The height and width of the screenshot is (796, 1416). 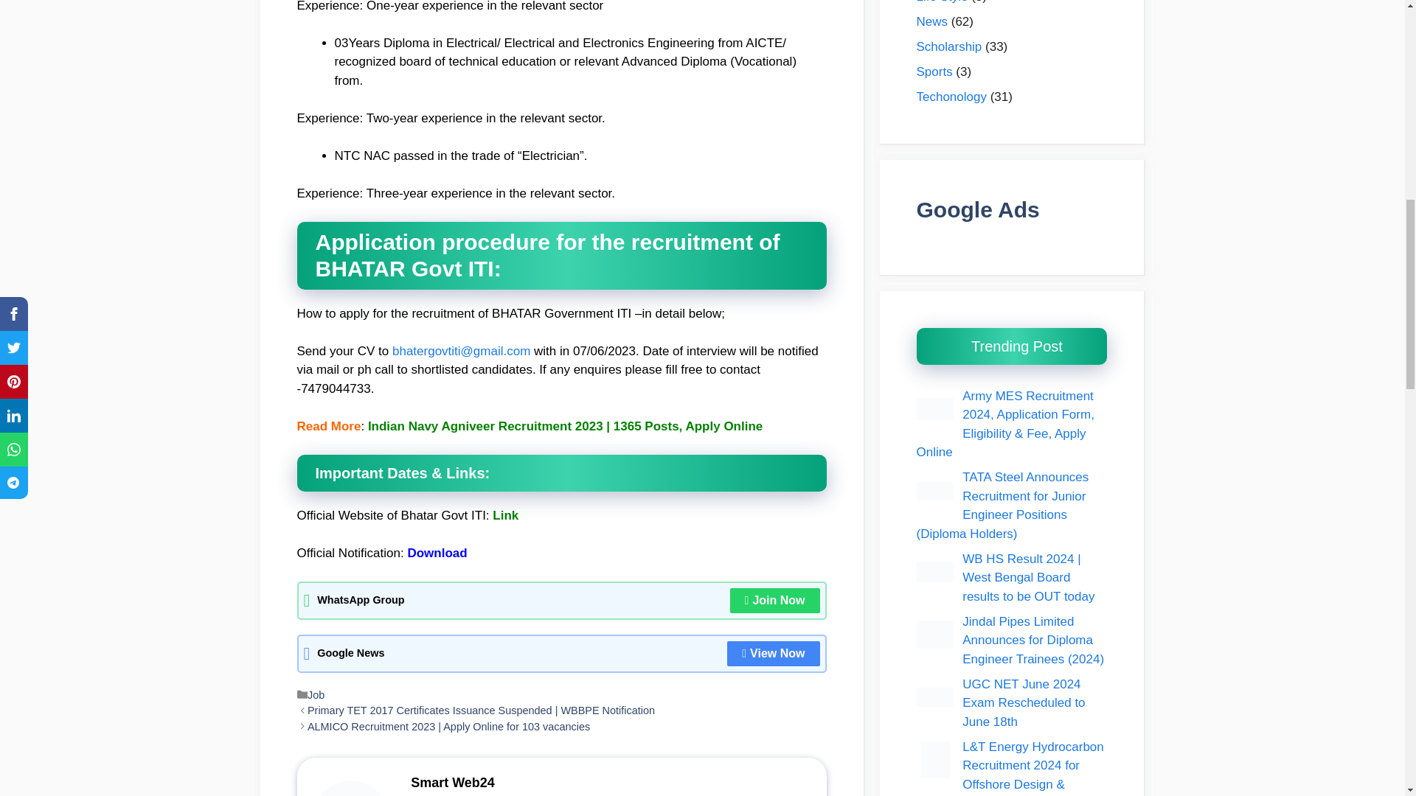 I want to click on Link, so click(x=505, y=515).